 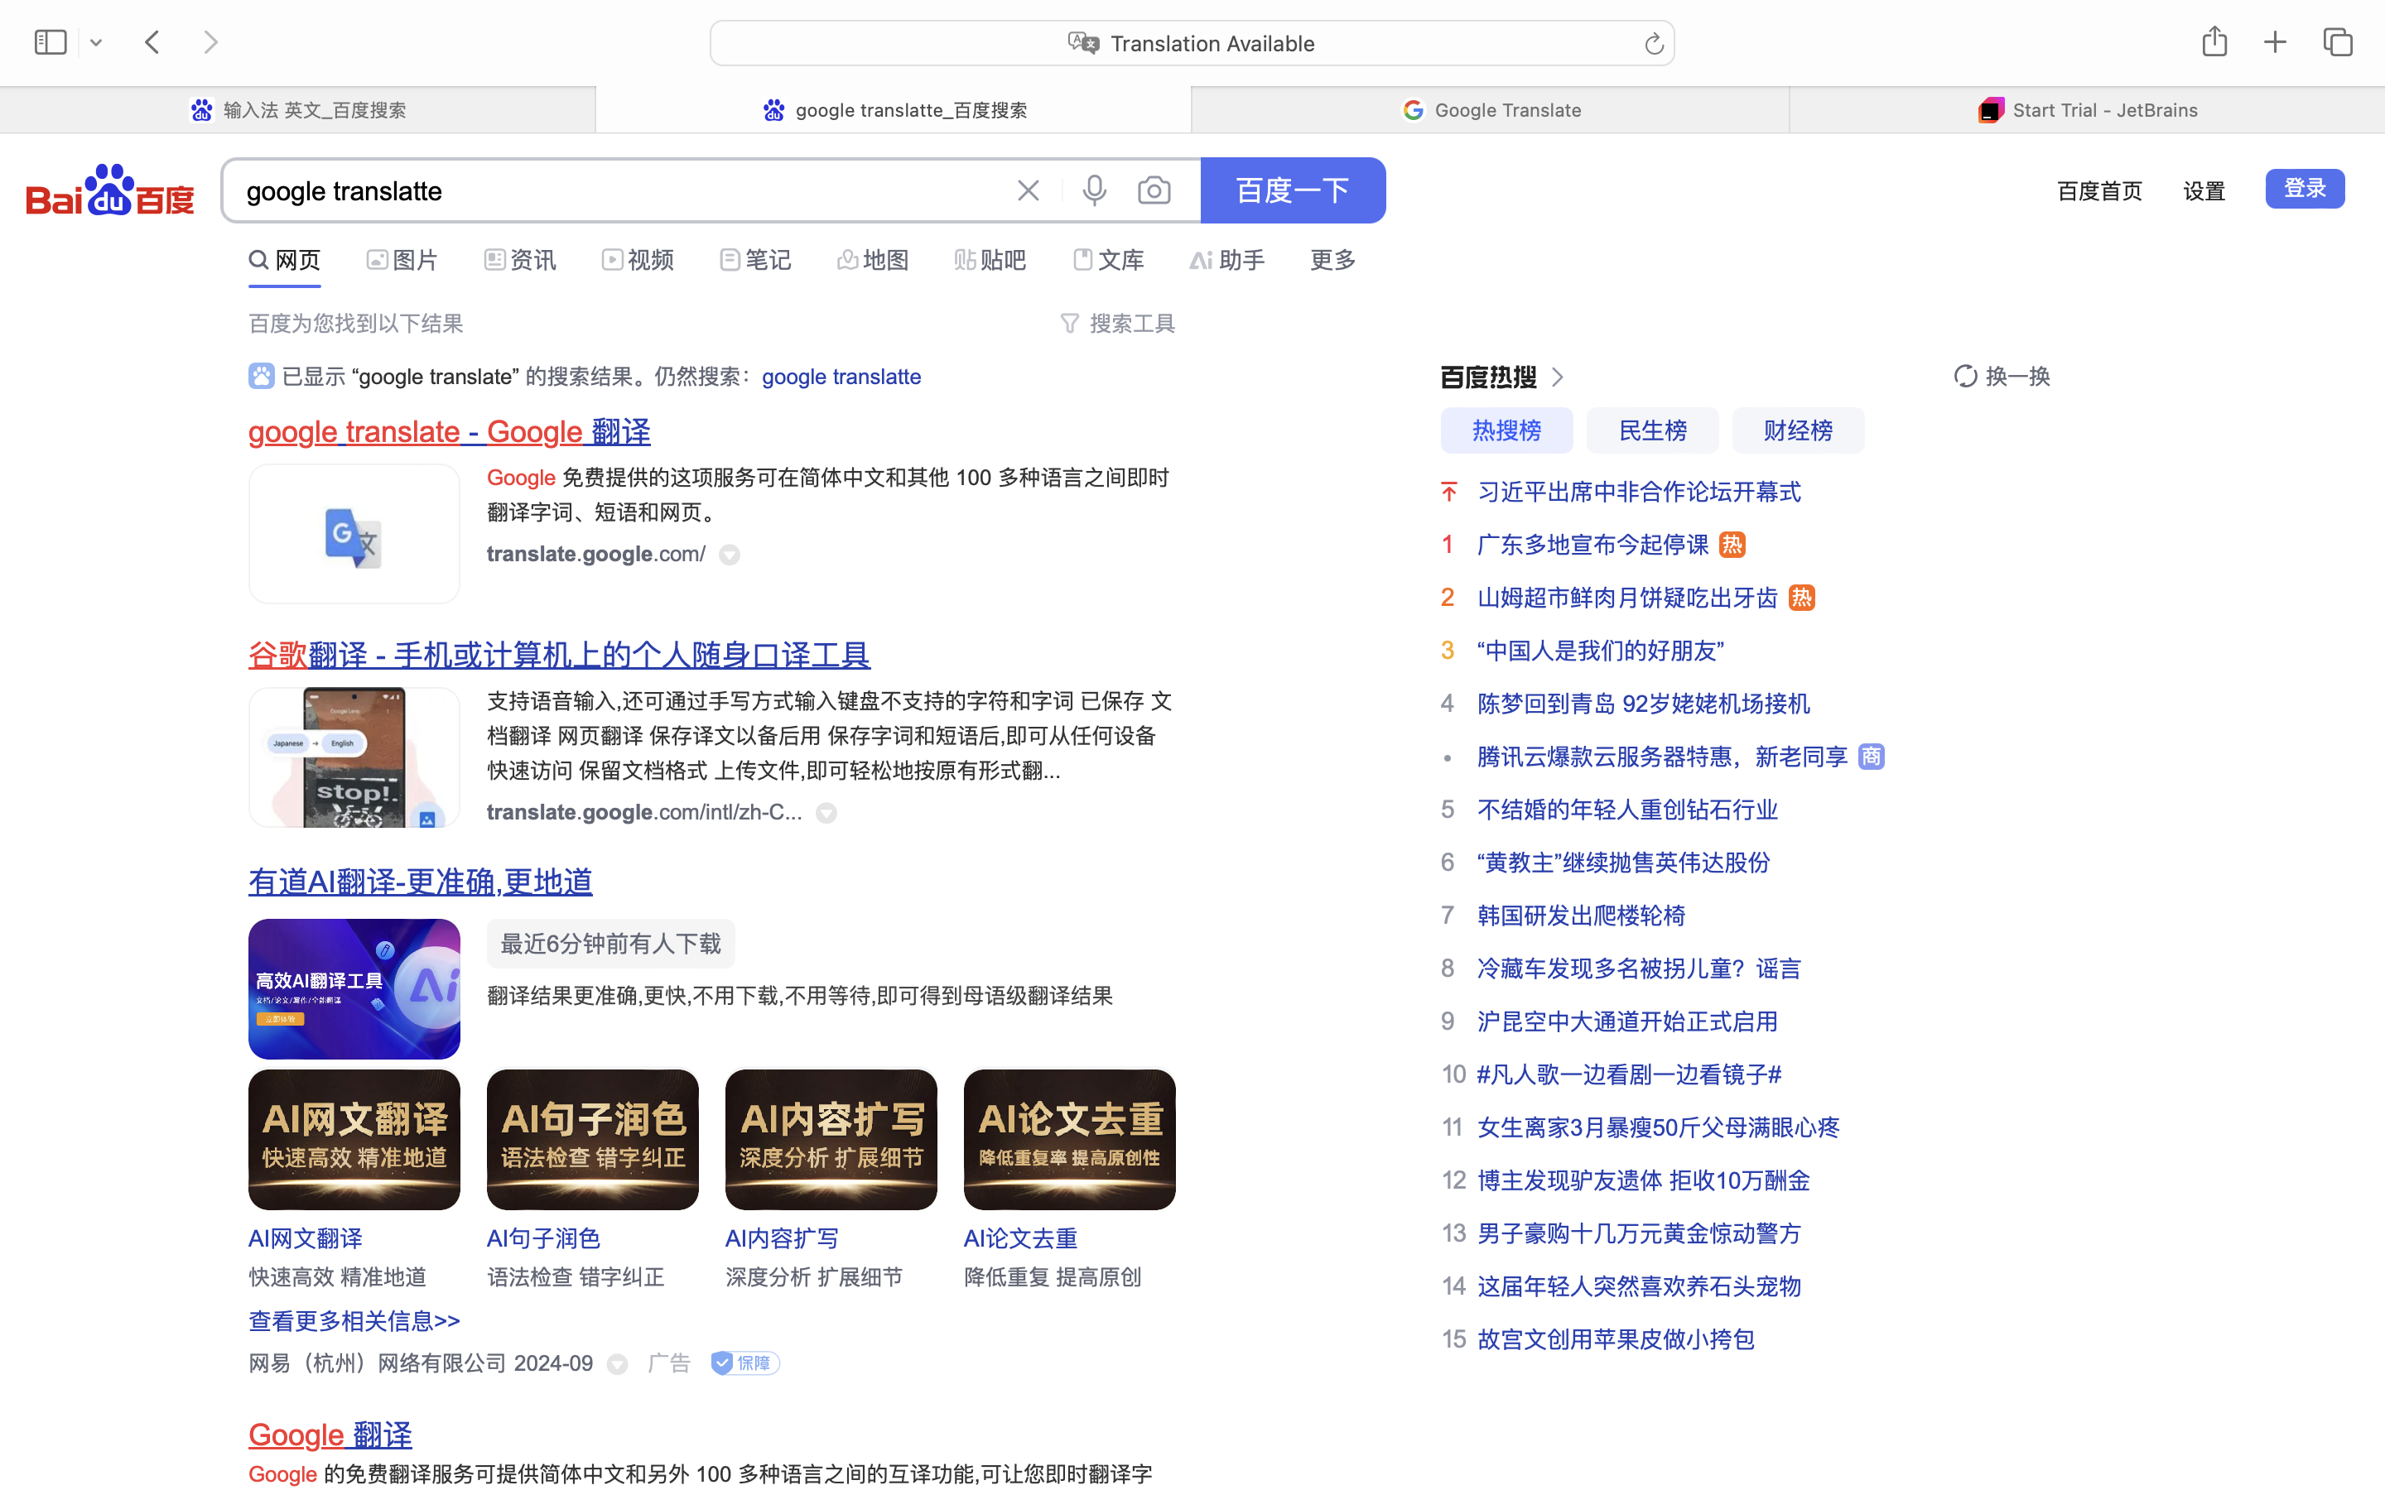 I want to click on 笔记, so click(x=768, y=260).